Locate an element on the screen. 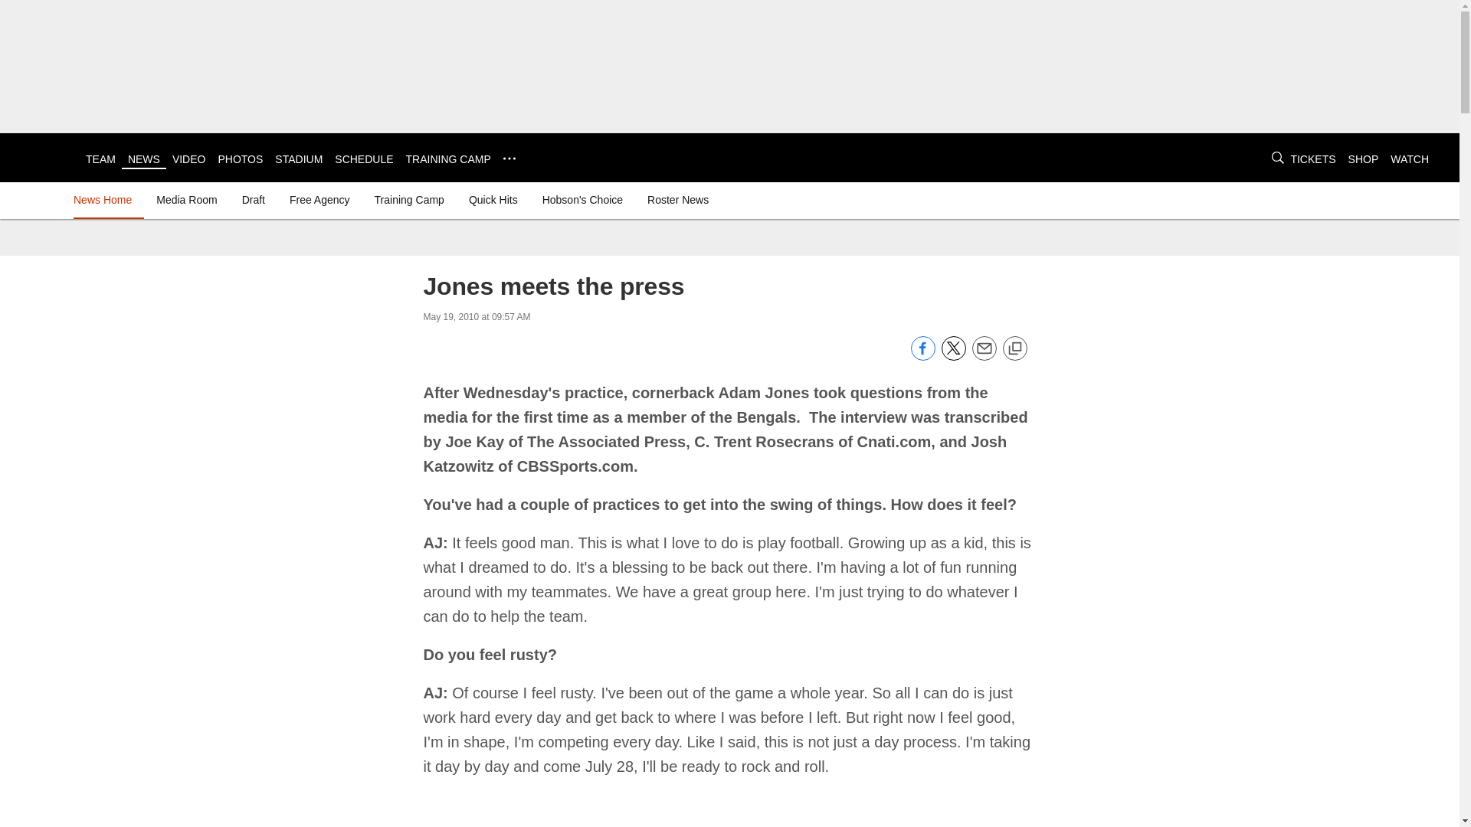  VIDEO is located at coordinates (188, 159).